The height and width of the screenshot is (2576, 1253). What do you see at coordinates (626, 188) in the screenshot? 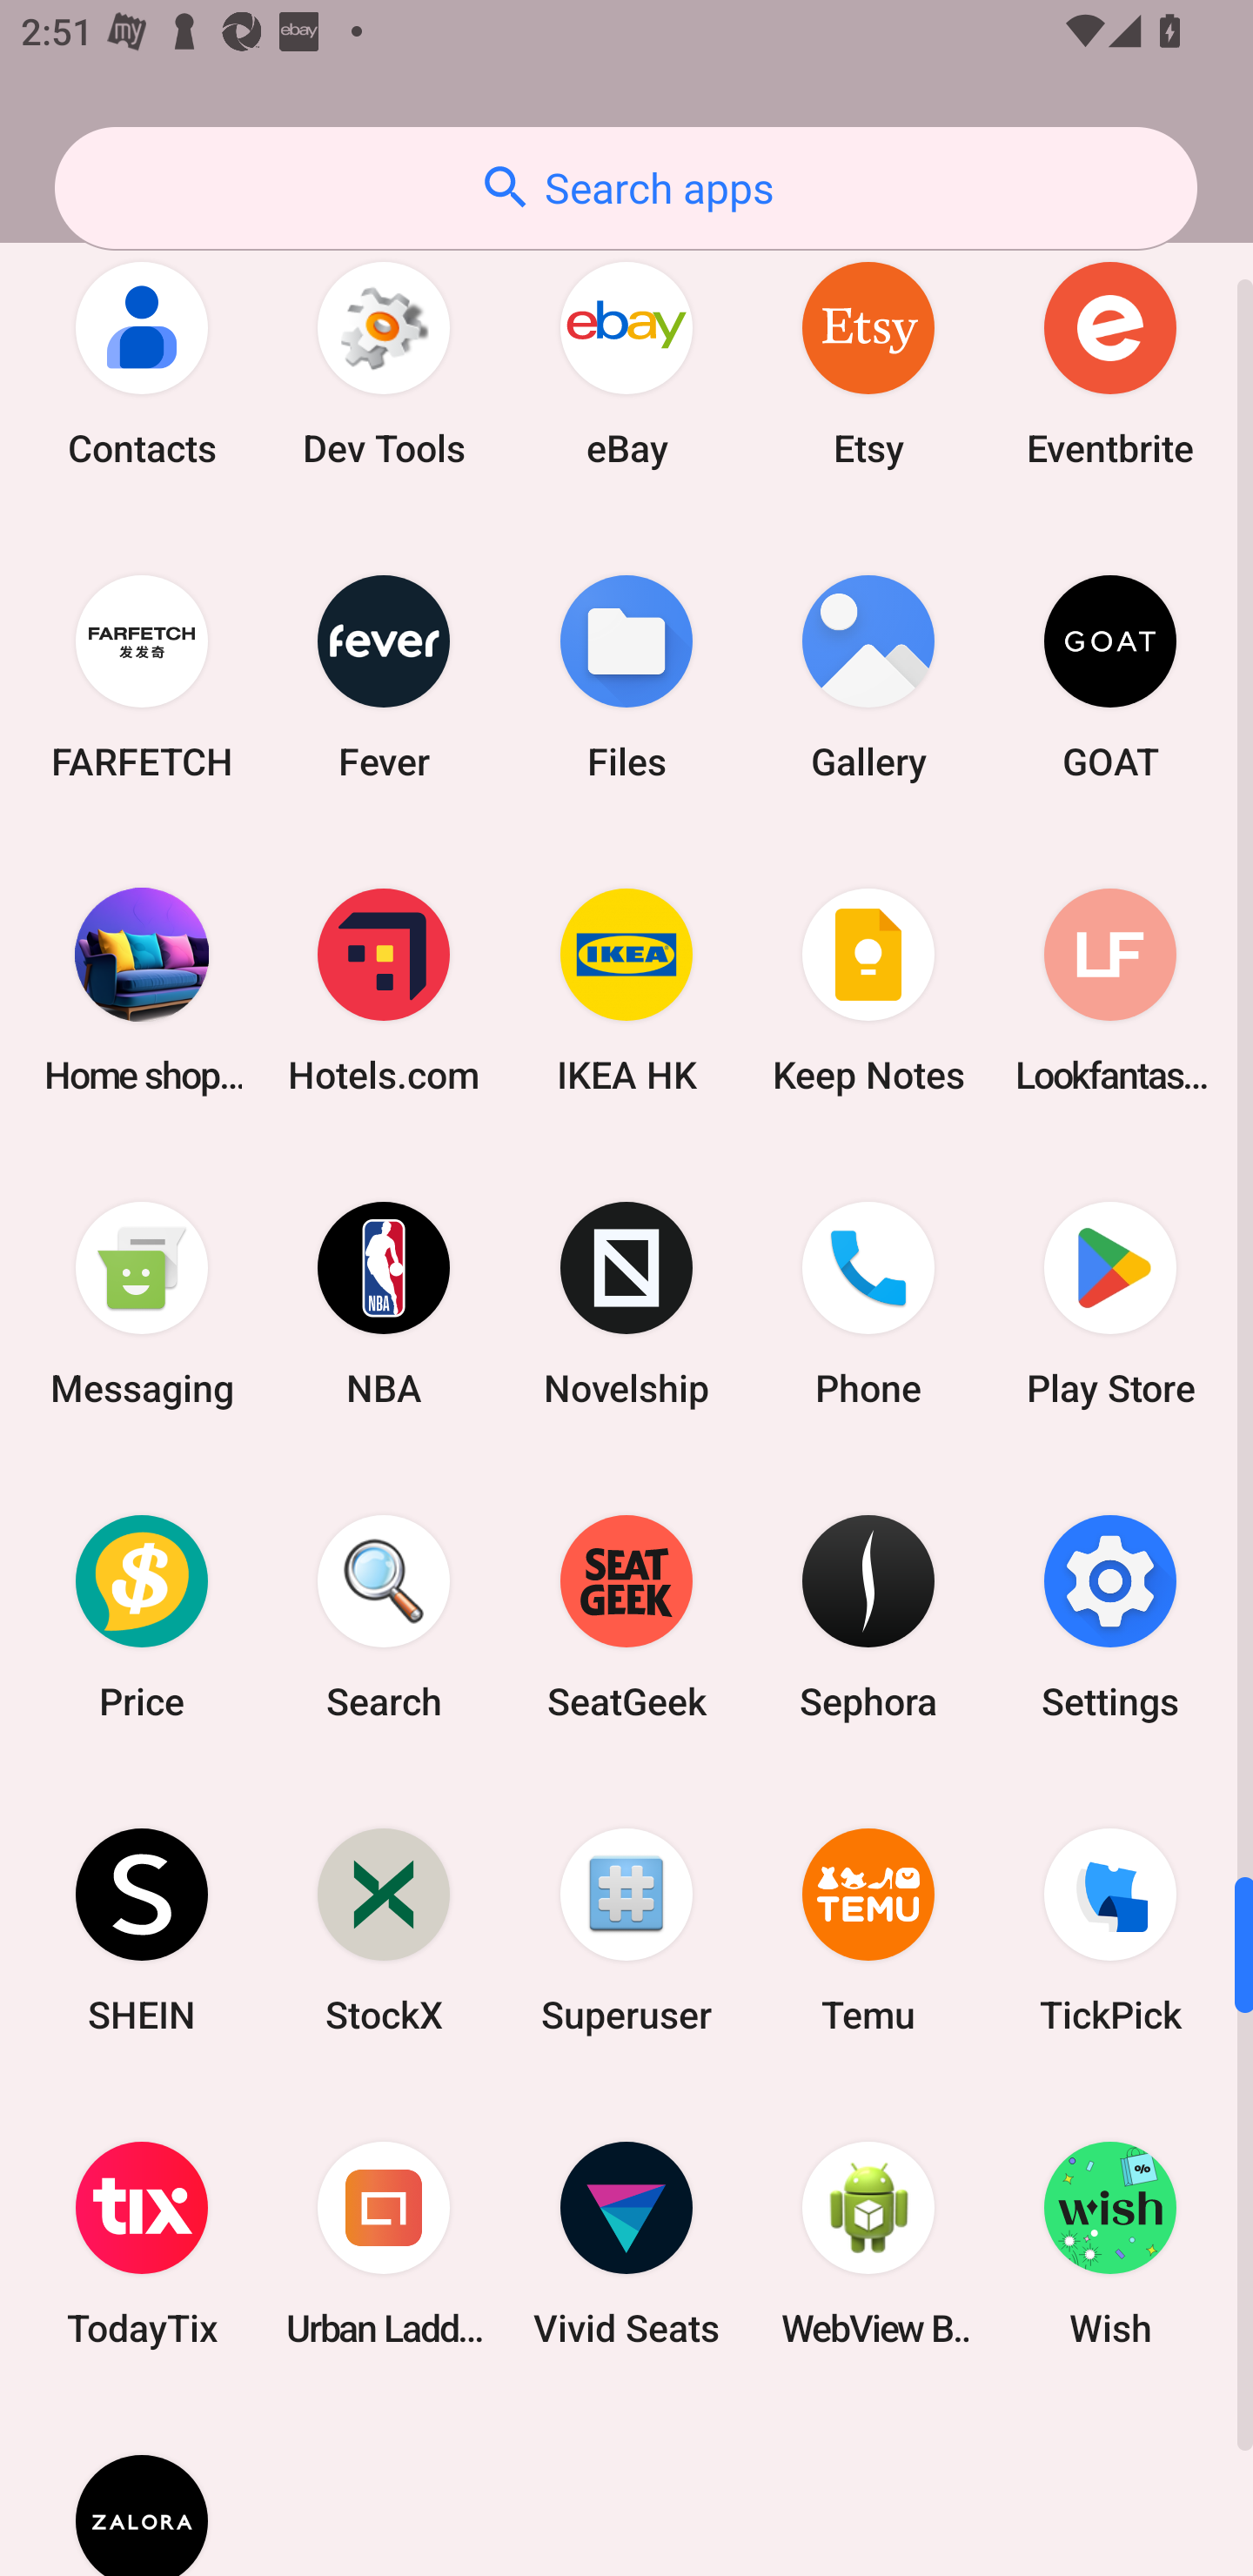
I see `  Search apps` at bounding box center [626, 188].